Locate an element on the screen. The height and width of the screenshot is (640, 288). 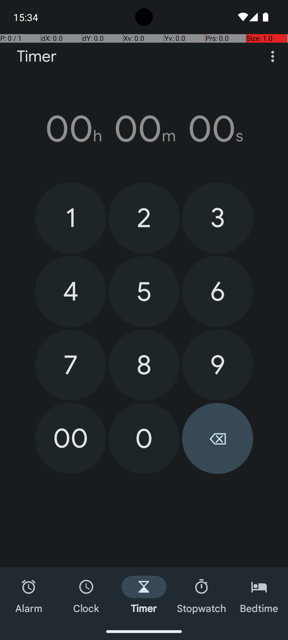
Wifi signal full. is located at coordinates (242, 17).